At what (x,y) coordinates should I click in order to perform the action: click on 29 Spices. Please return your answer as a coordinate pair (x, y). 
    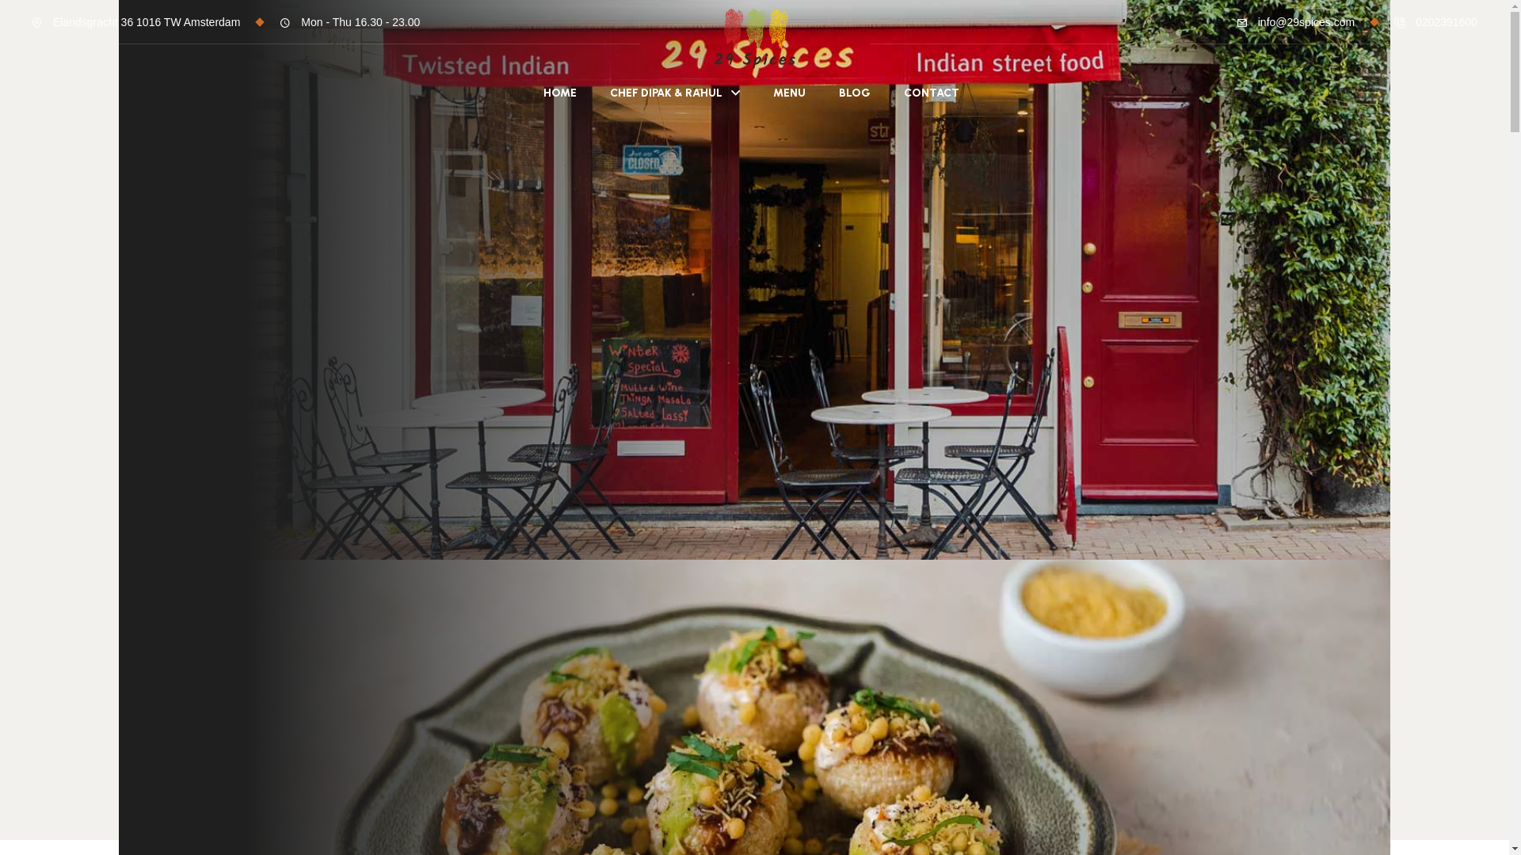
    Looking at the image, I should click on (755, 38).